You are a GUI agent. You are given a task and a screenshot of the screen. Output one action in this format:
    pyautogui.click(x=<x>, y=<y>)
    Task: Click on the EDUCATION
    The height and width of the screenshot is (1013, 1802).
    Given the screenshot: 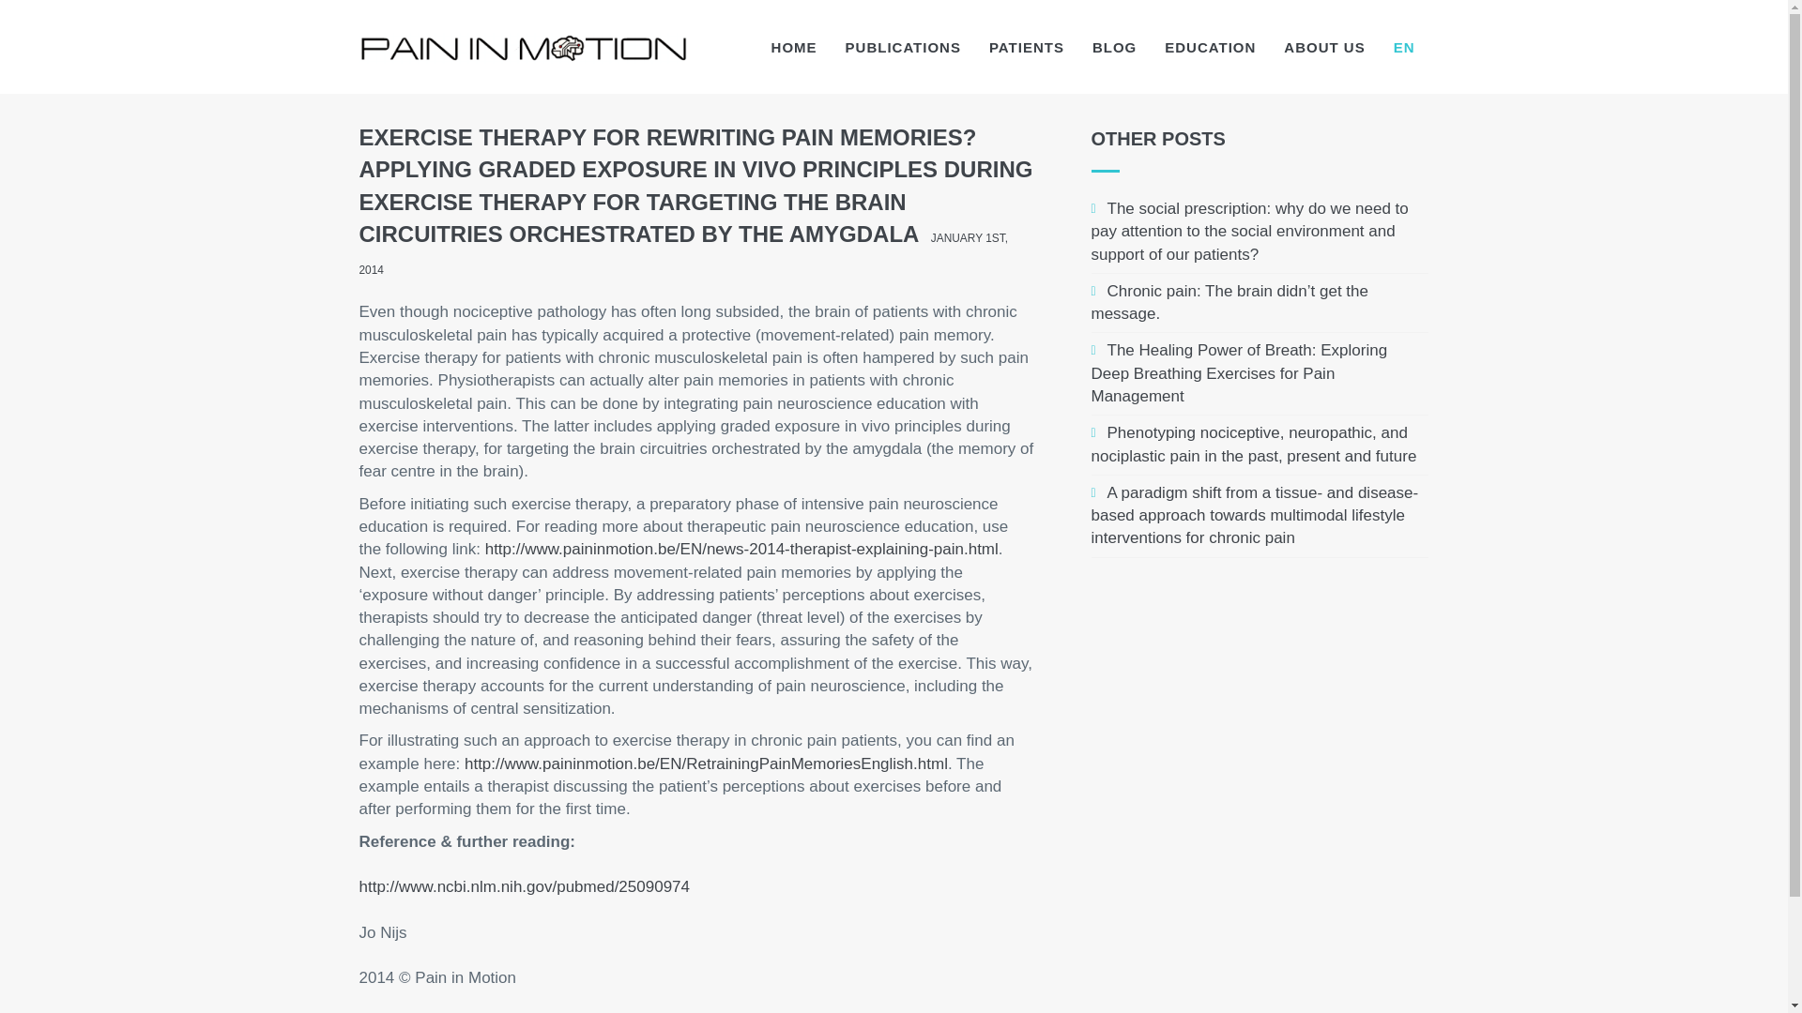 What is the action you would take?
    pyautogui.click(x=1211, y=47)
    